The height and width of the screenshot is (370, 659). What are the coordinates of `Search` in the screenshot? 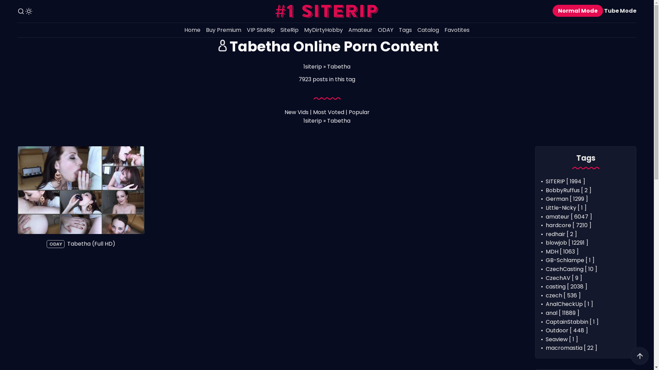 It's located at (21, 11).